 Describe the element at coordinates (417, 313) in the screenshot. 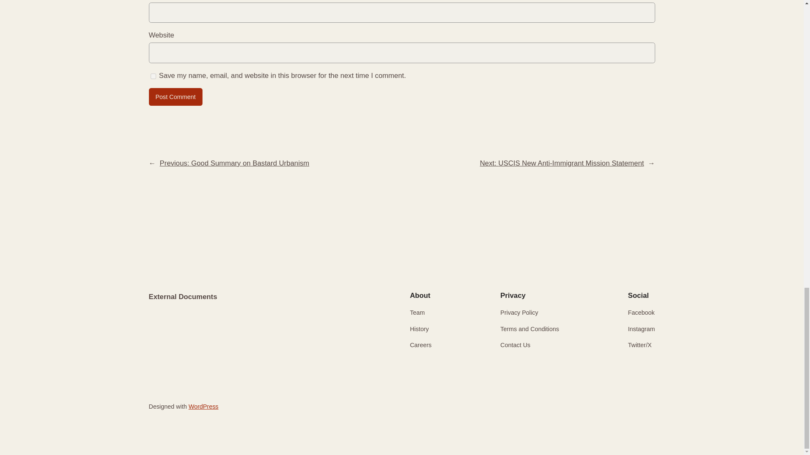

I see `Team` at that location.